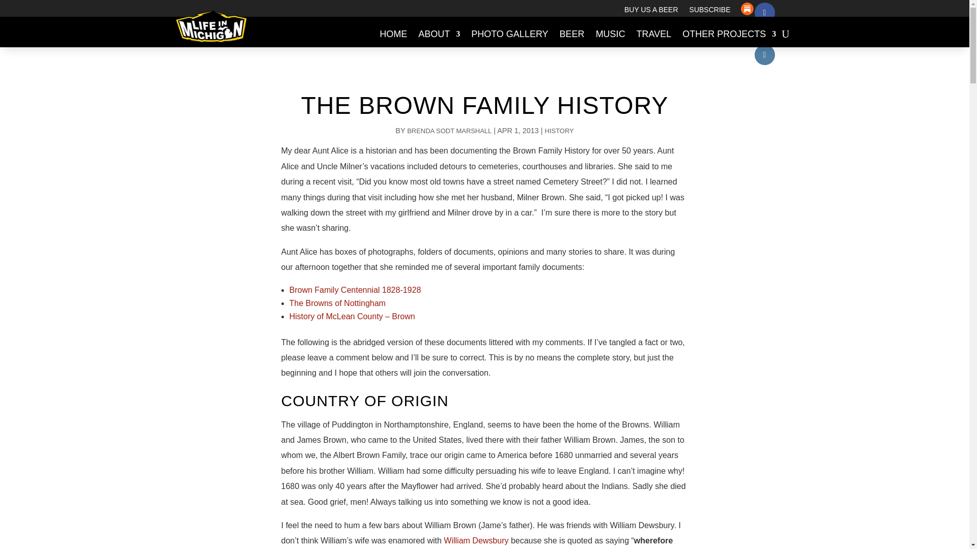  I want to click on PHOTO GALLERY, so click(509, 34).